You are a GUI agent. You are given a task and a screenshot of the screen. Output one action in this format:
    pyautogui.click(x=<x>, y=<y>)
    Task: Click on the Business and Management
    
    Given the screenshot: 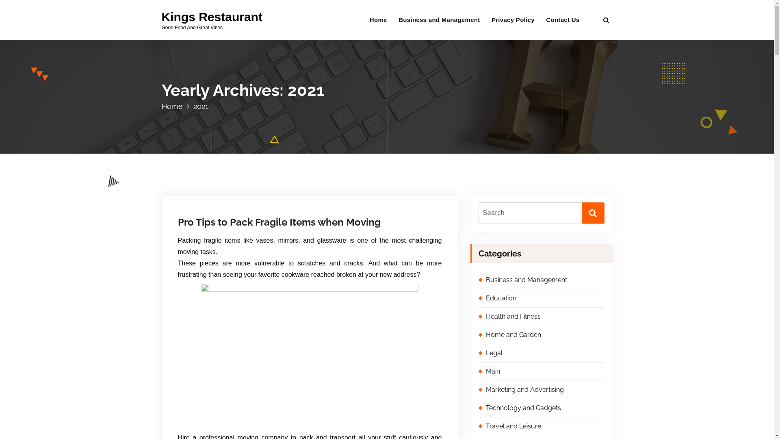 What is the action you would take?
    pyautogui.click(x=439, y=20)
    